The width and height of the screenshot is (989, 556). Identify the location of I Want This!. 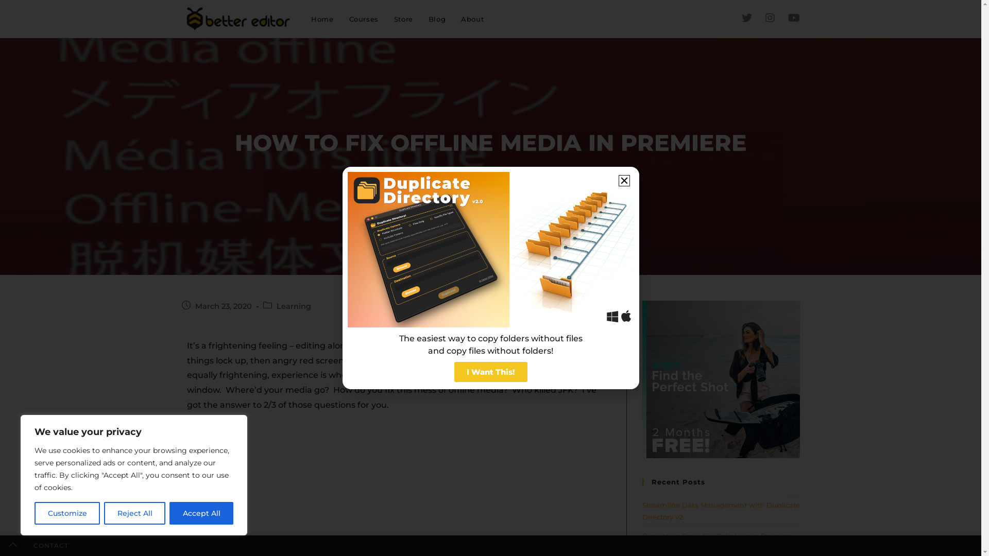
(491, 372).